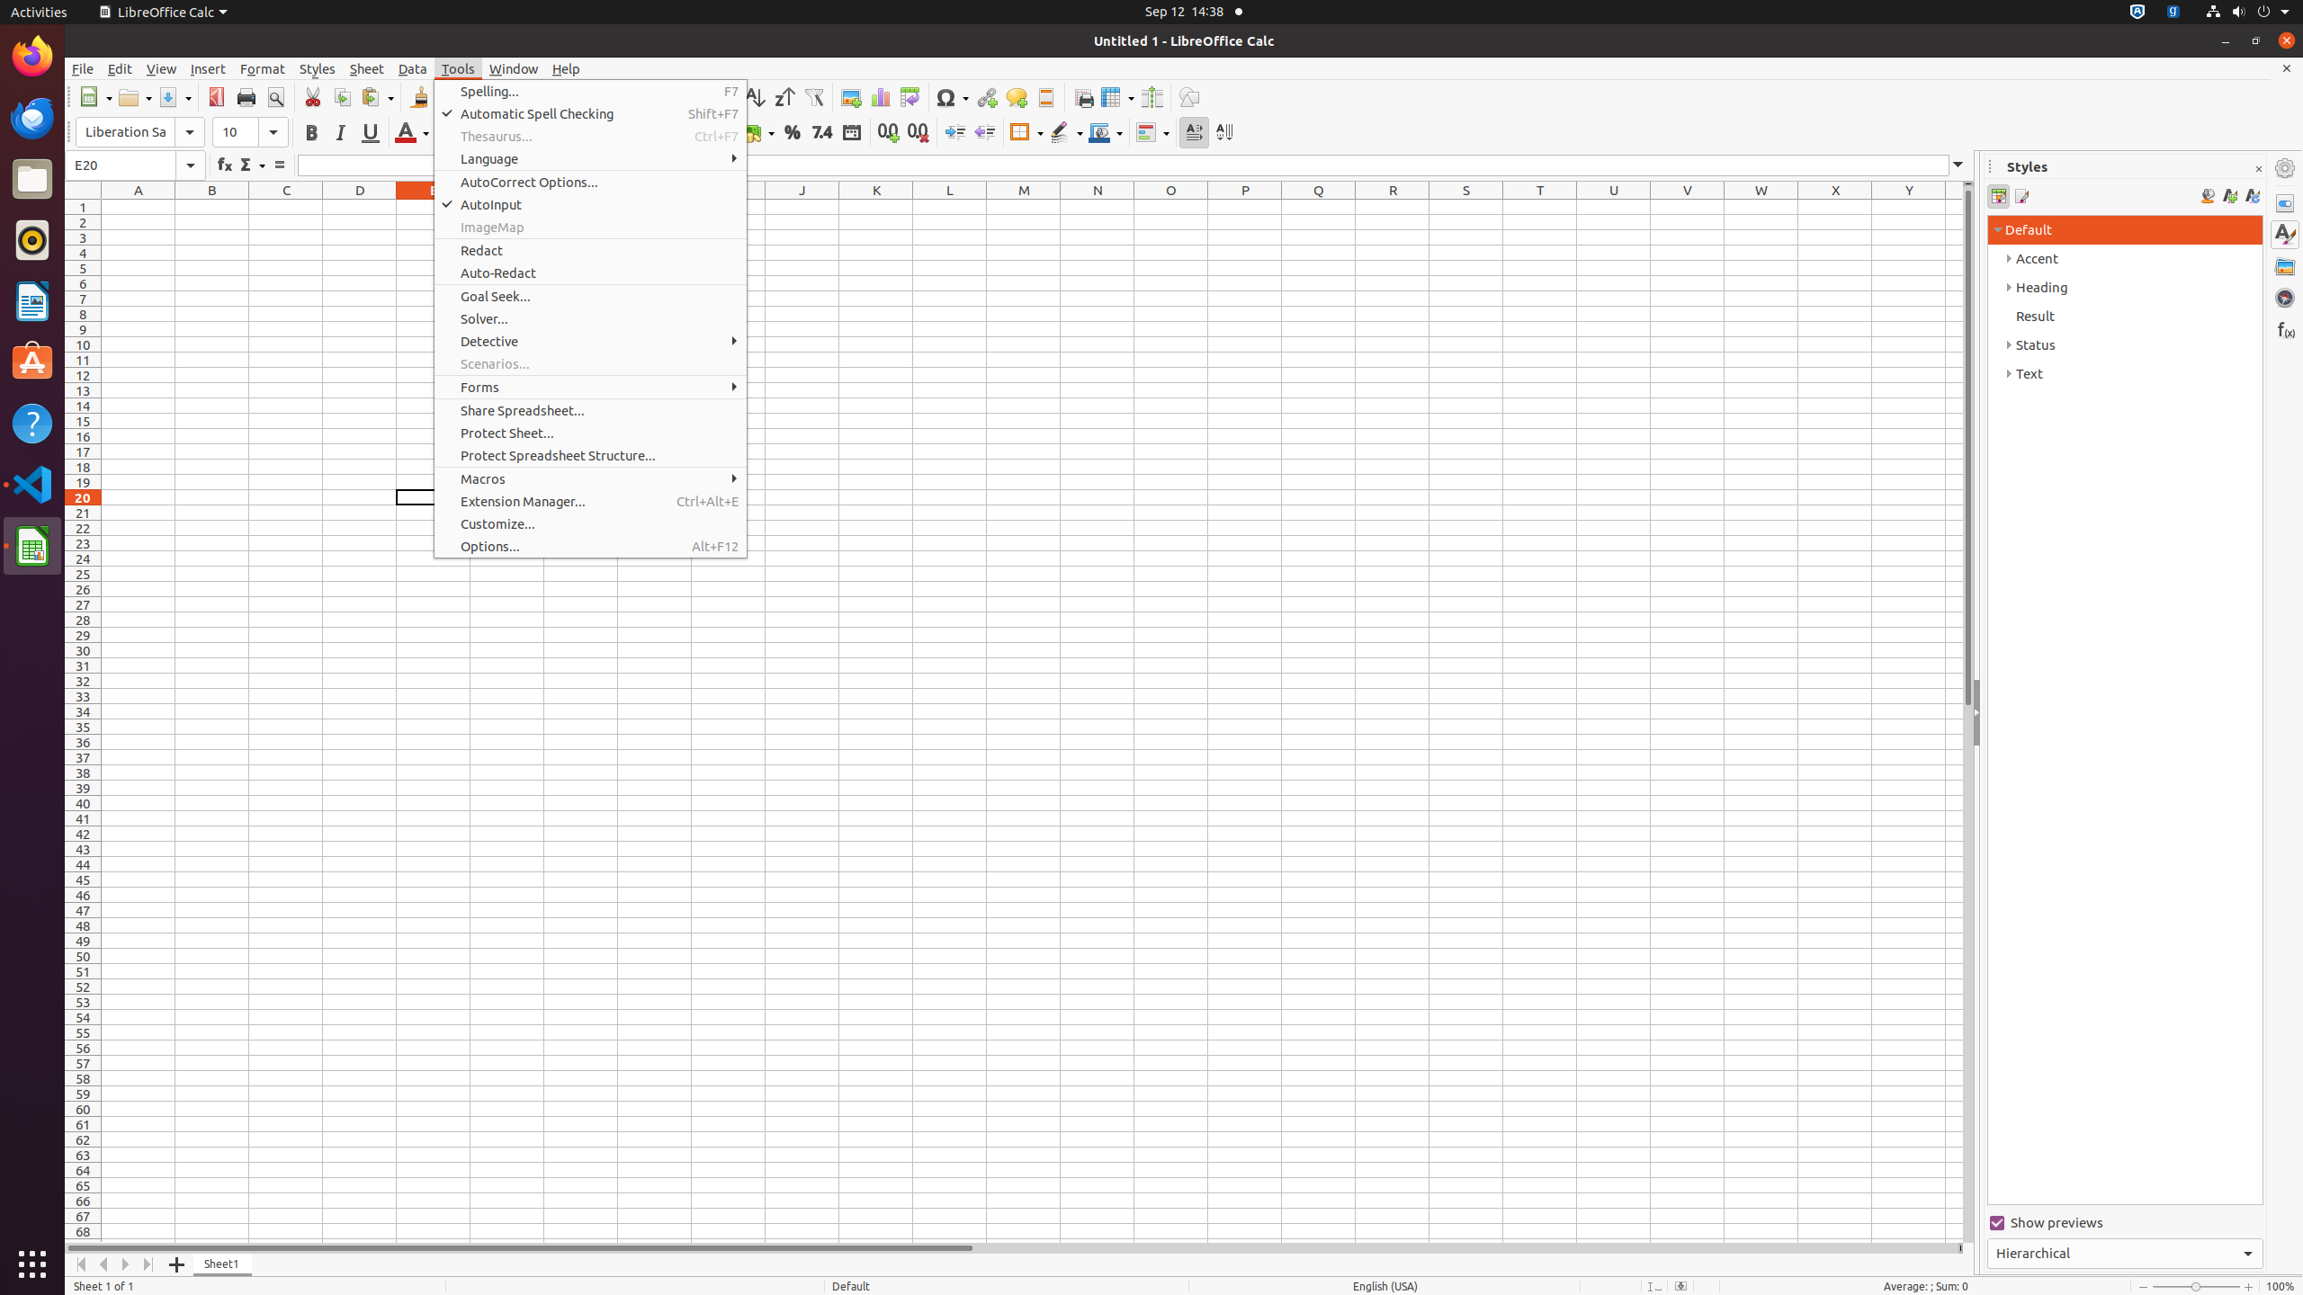  Describe the element at coordinates (126, 1264) in the screenshot. I see `Move Right` at that location.